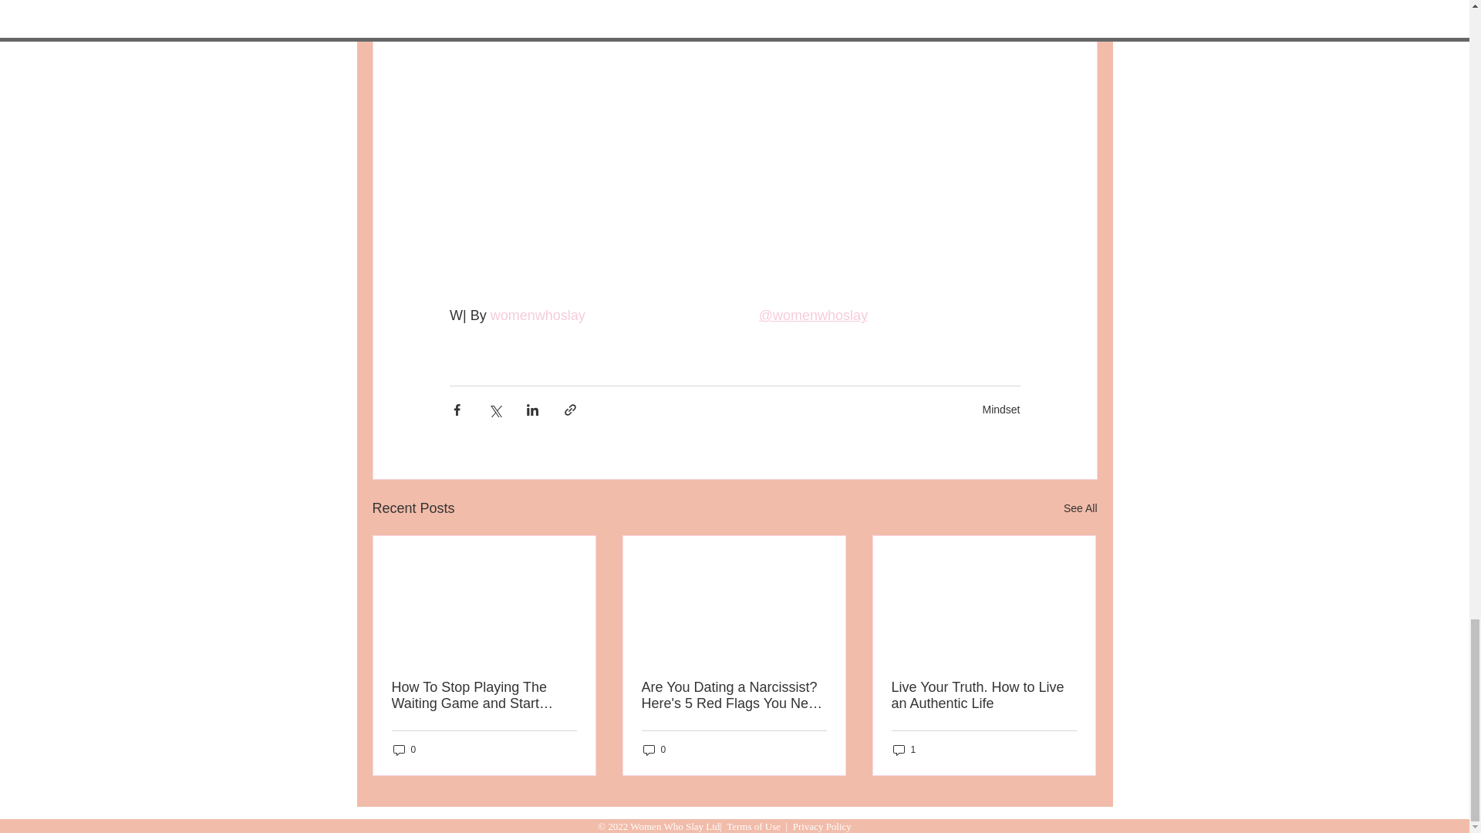  I want to click on Mindset, so click(1000, 409).